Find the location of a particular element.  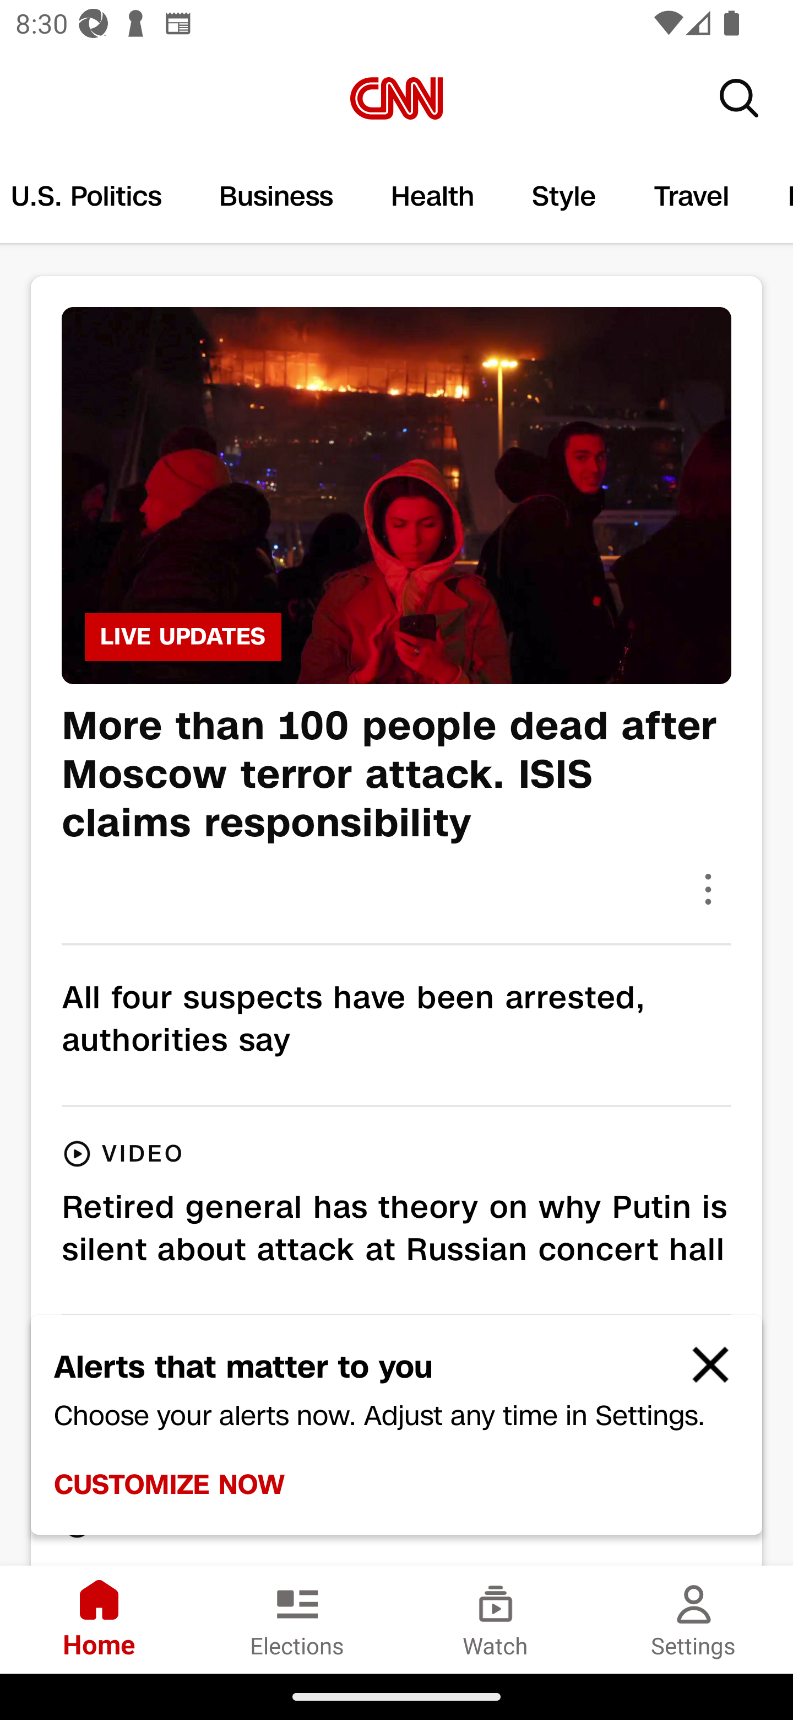

close is located at coordinates (700, 1373).